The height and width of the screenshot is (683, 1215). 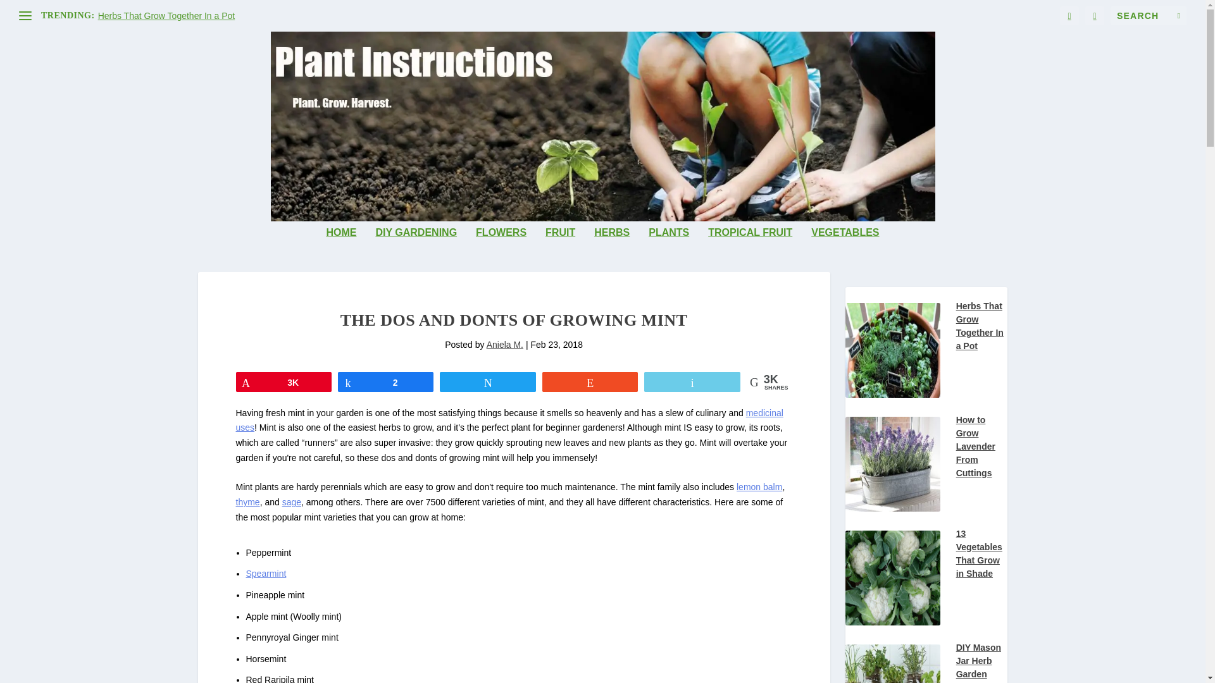 I want to click on 3K, so click(x=283, y=381).